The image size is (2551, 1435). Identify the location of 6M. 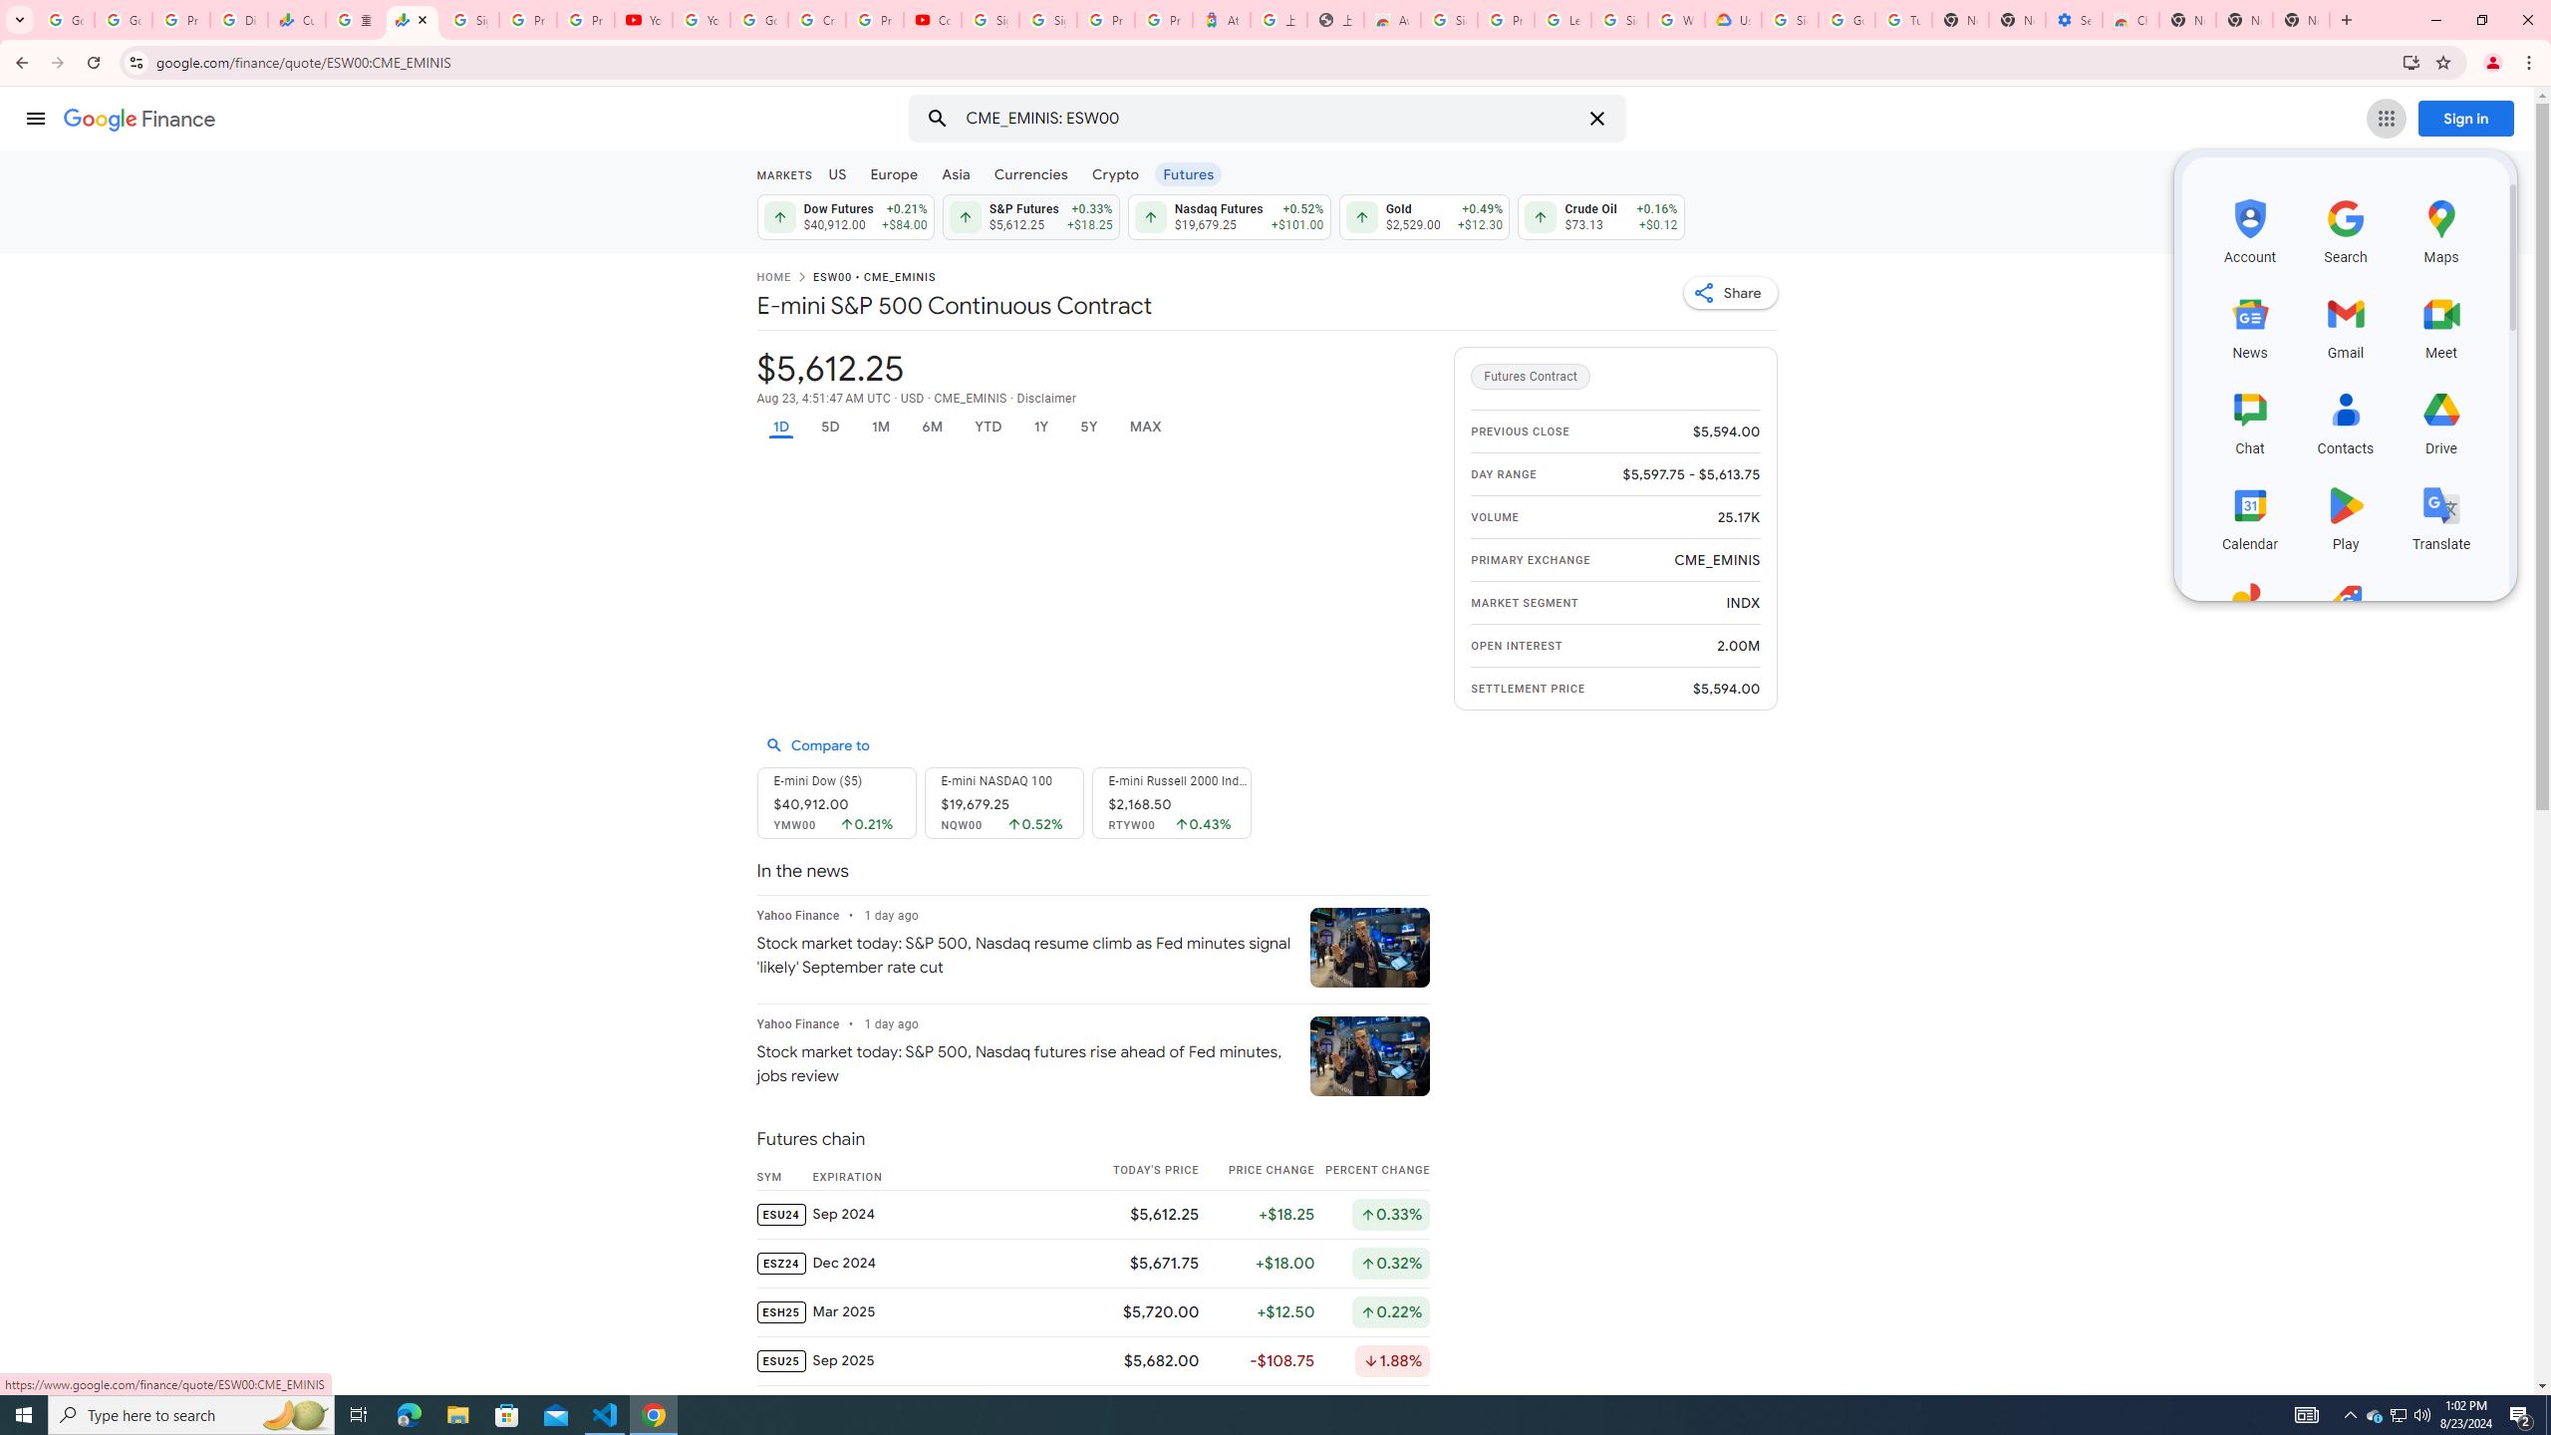
(932, 427).